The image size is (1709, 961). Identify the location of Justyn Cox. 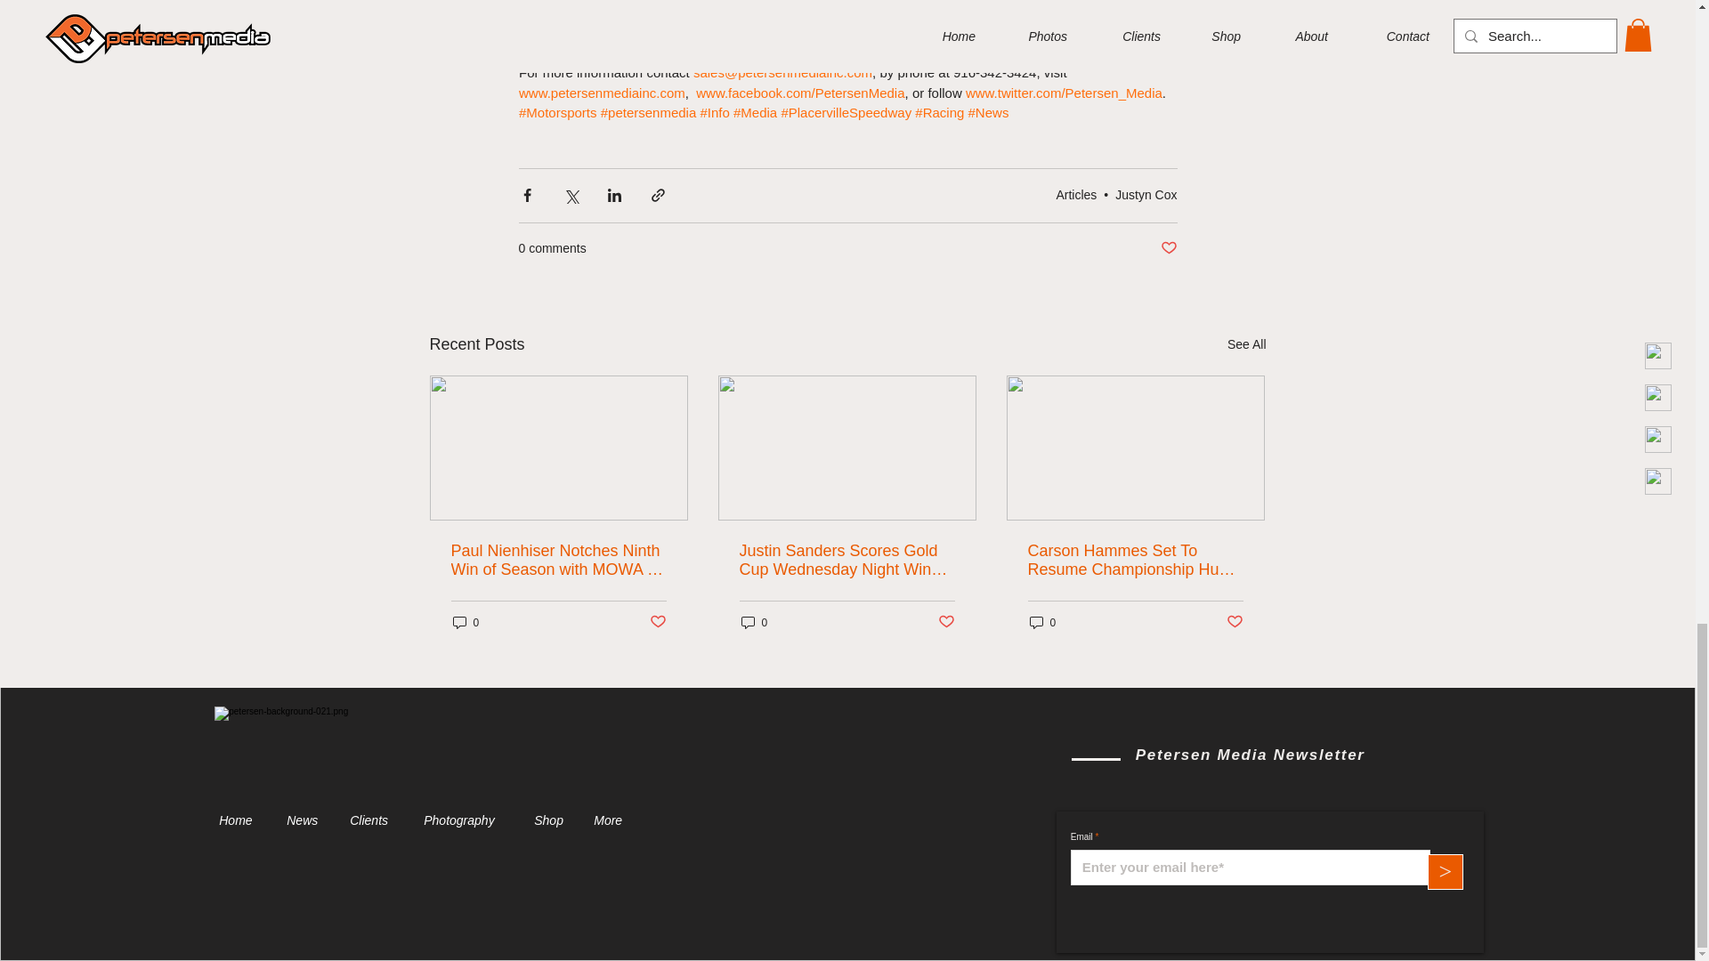
(1146, 194).